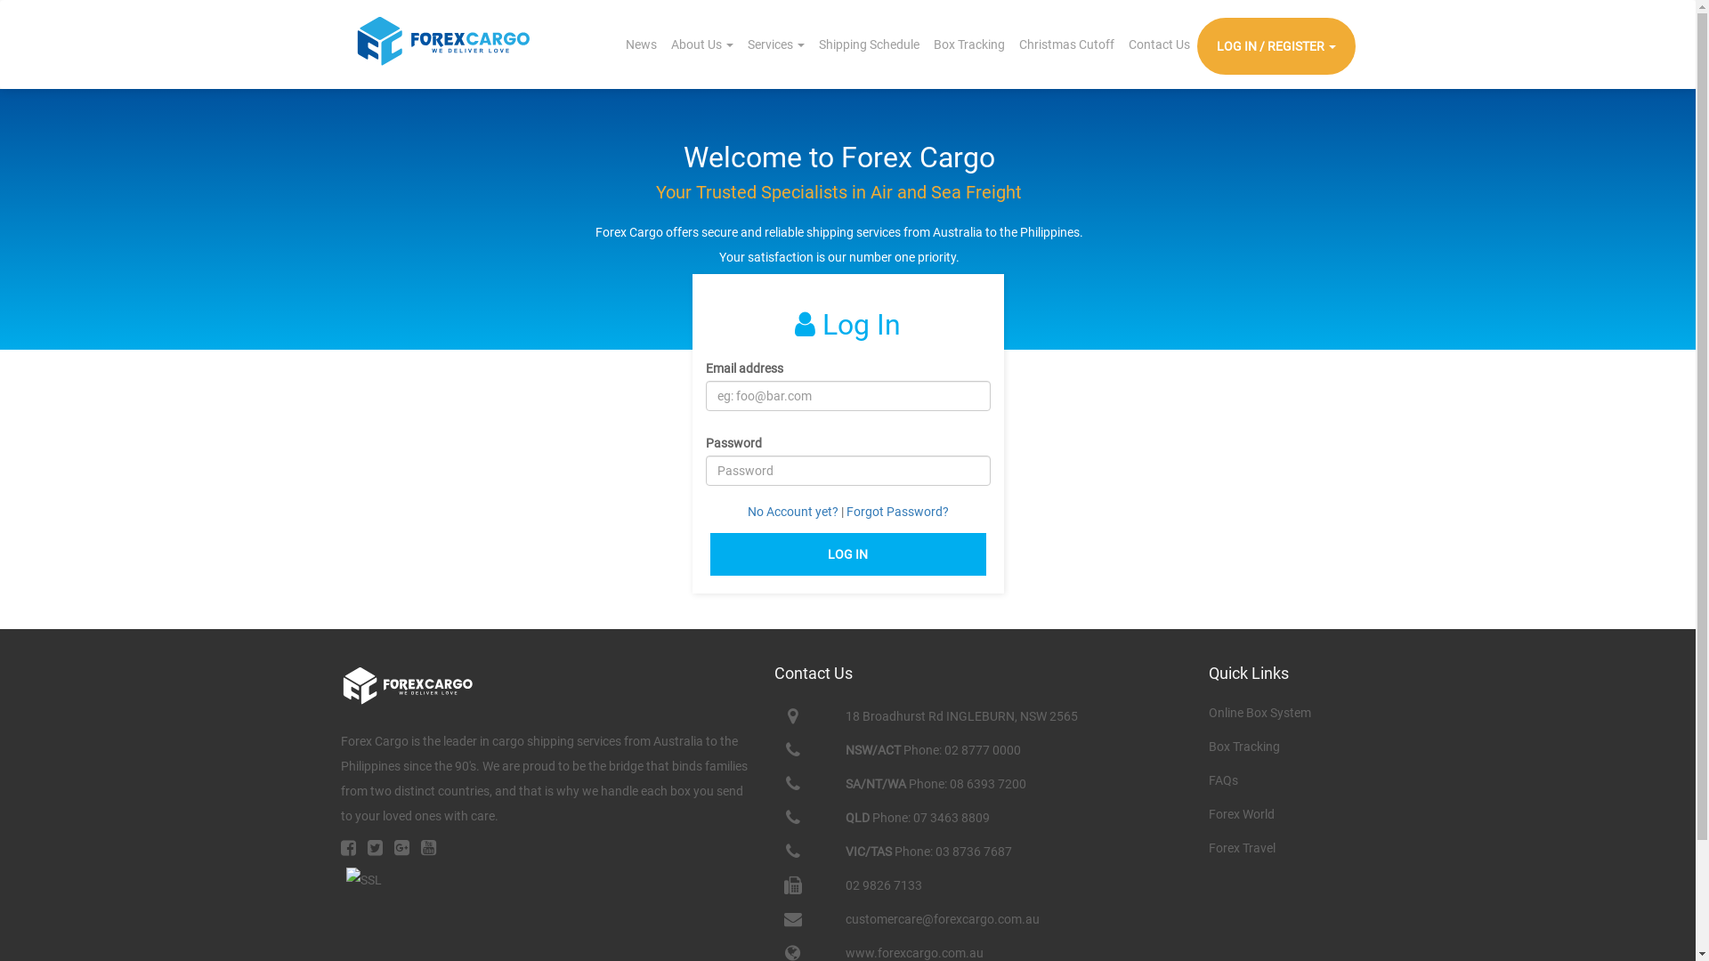 The image size is (1709, 961). What do you see at coordinates (869, 44) in the screenshot?
I see `Shipping Schedule` at bounding box center [869, 44].